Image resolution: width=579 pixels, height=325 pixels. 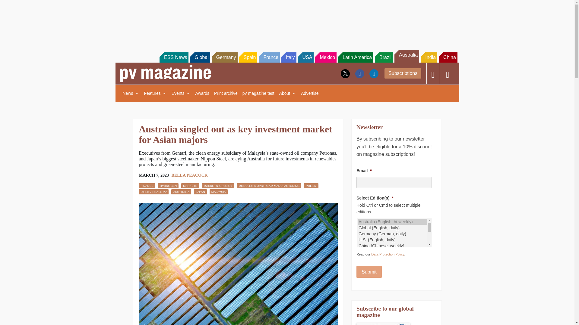 I want to click on Germany, so click(x=224, y=57).